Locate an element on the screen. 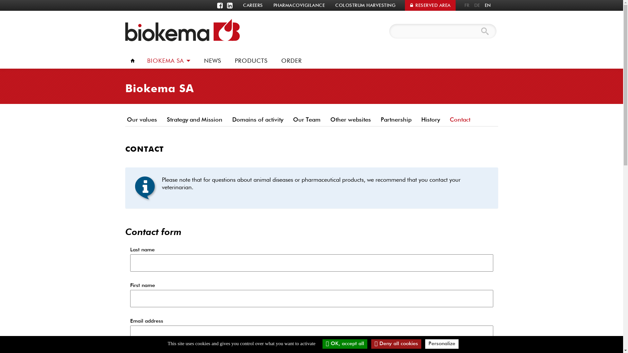  CAREERS is located at coordinates (253, 5).